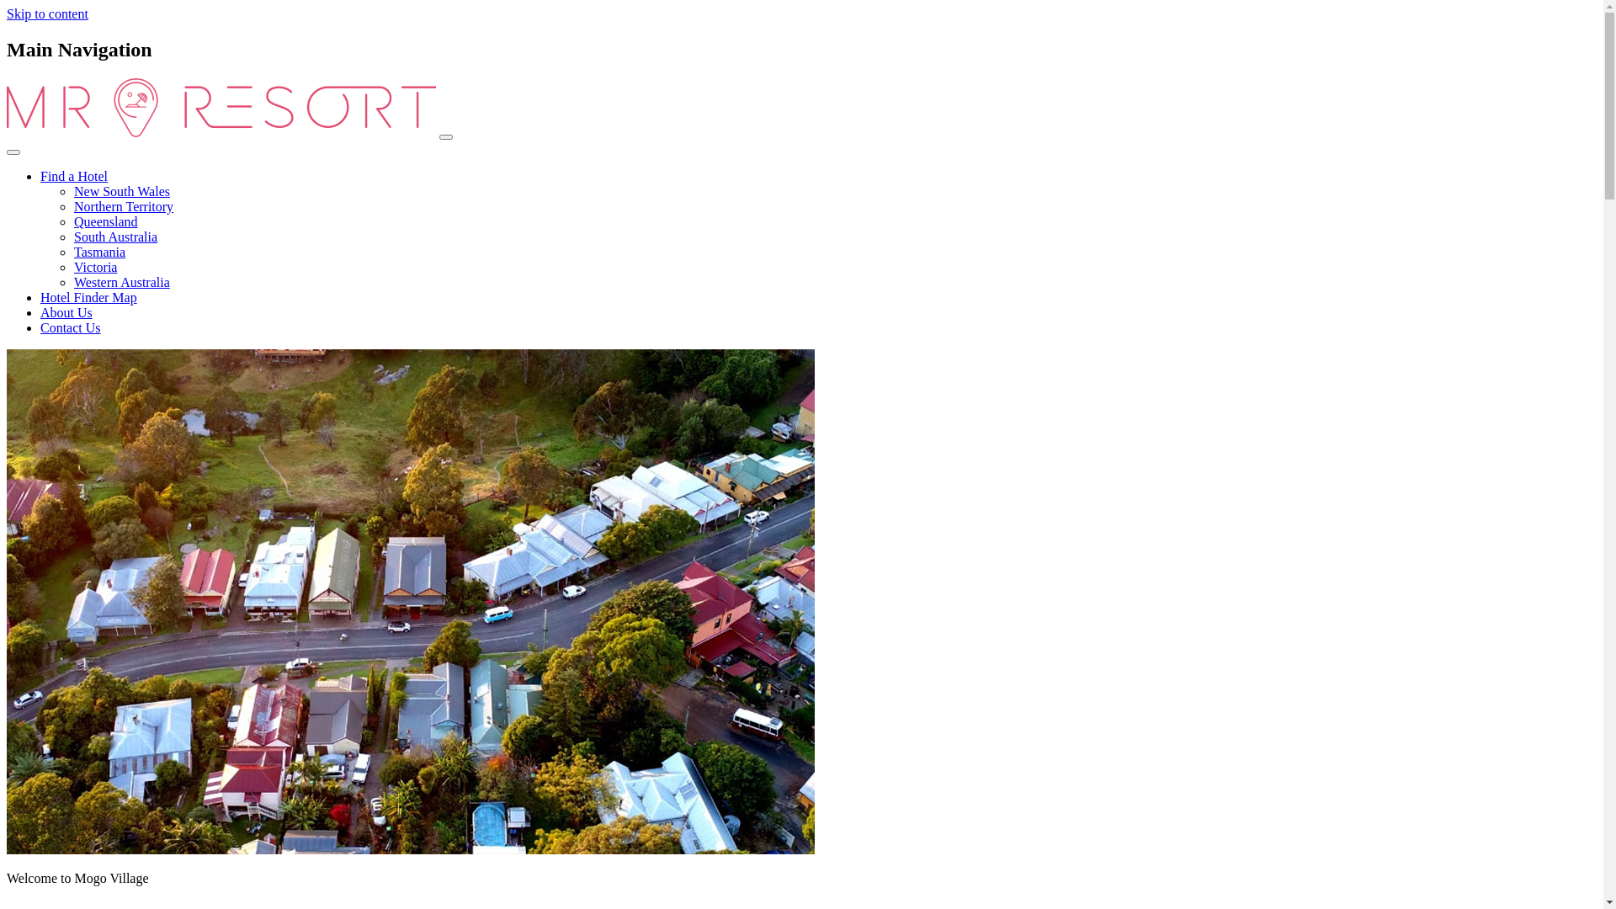 Image resolution: width=1616 pixels, height=909 pixels. I want to click on Western Australia, so click(122, 283).